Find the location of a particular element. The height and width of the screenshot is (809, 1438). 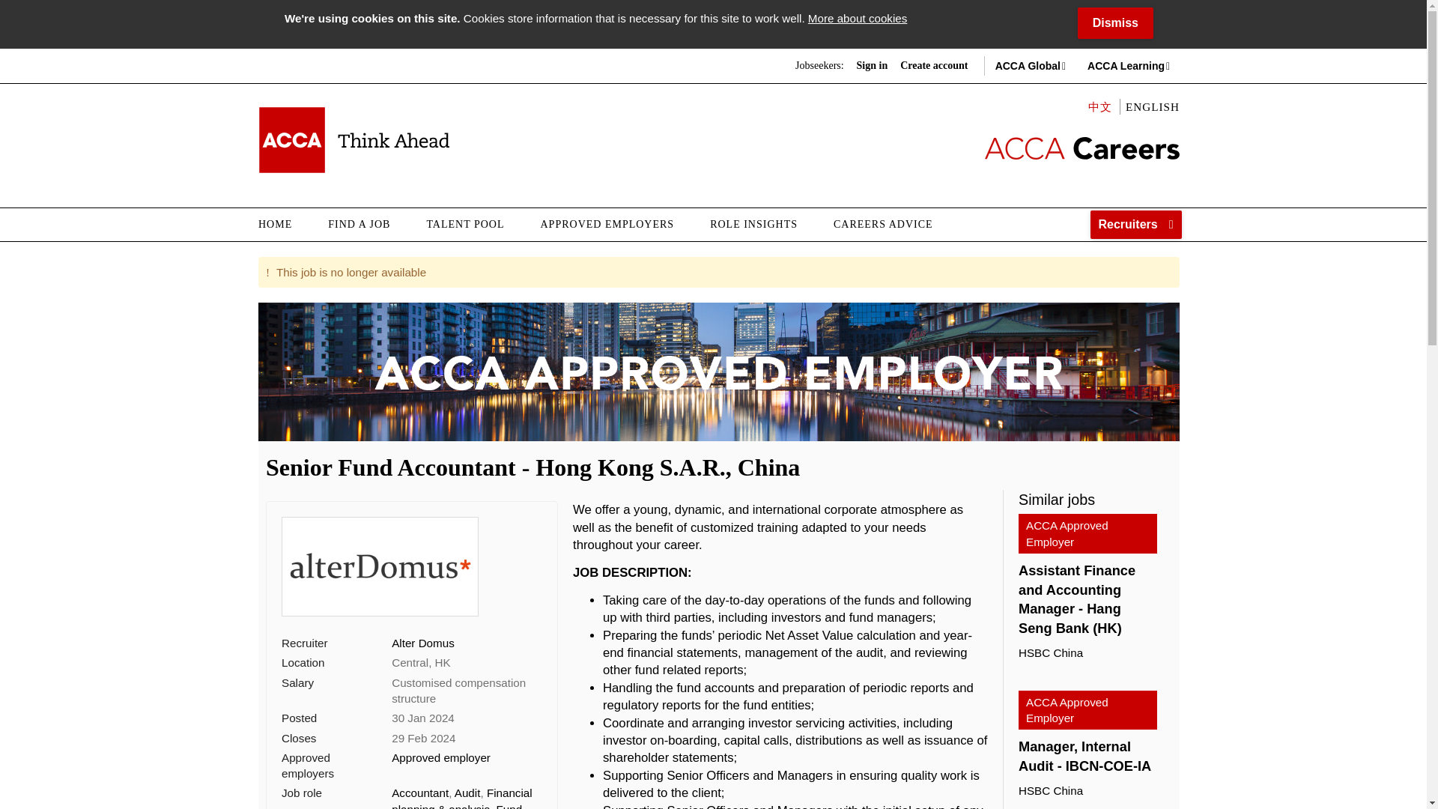

Approved employer is located at coordinates (440, 757).